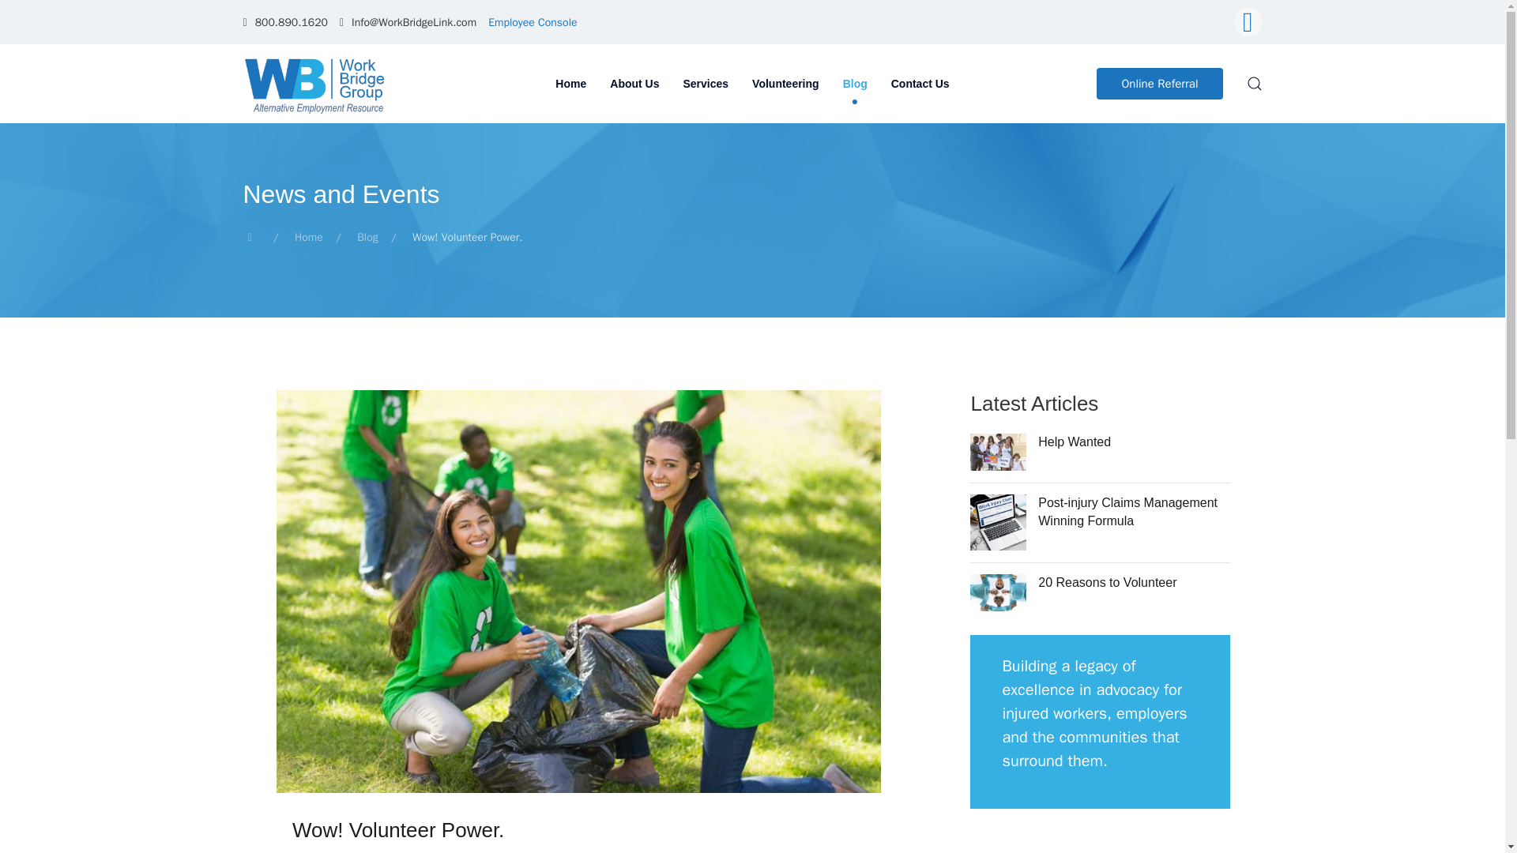 The height and width of the screenshot is (853, 1517). I want to click on Help Wanted, so click(1074, 442).